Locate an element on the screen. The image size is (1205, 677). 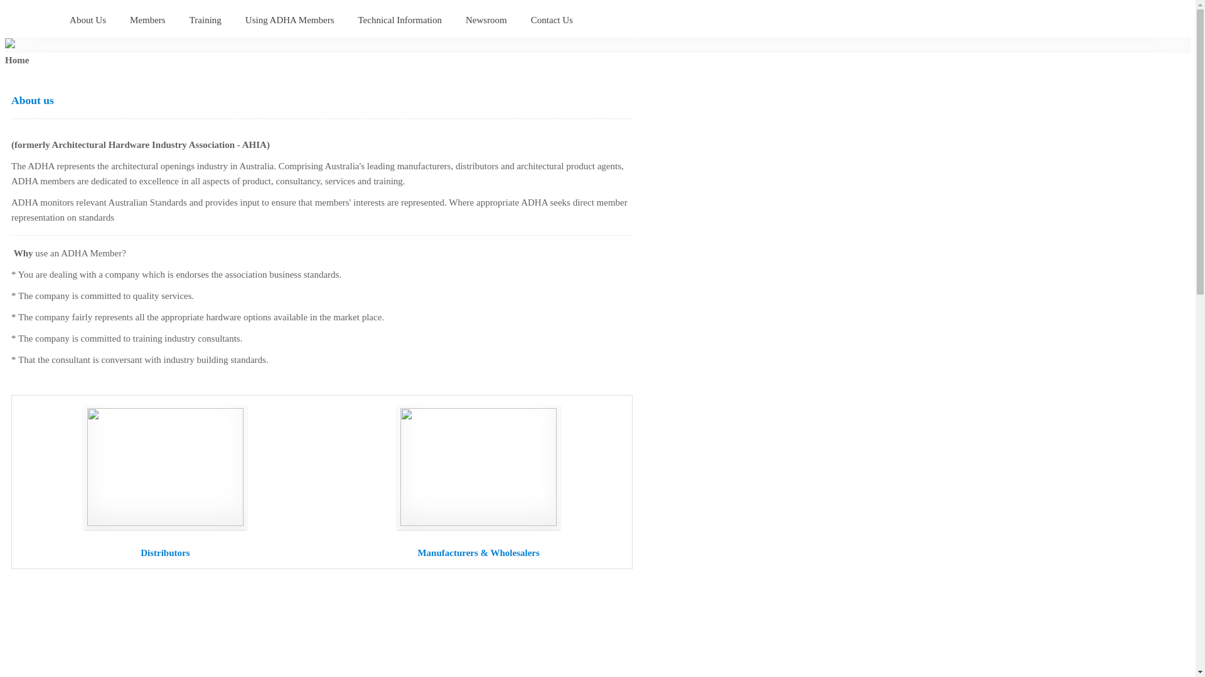
Distributors is located at coordinates (165, 553).